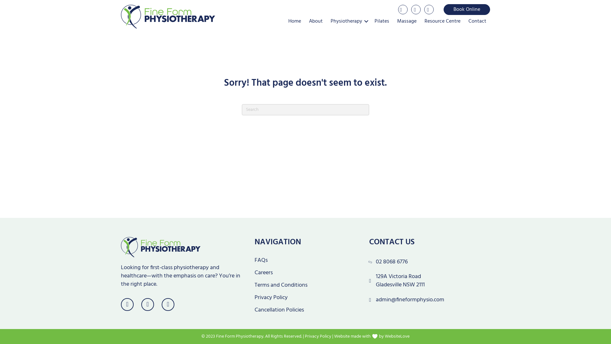  Describe the element at coordinates (304, 285) in the screenshot. I see `Terms and Conditions` at that location.